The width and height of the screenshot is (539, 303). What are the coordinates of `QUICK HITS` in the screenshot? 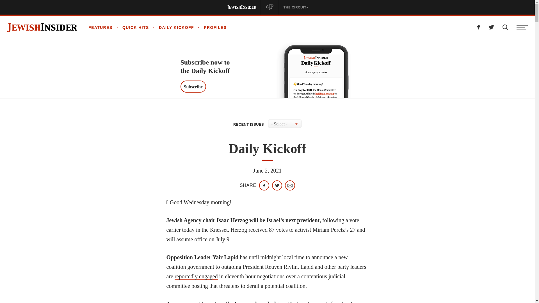 It's located at (131, 27).